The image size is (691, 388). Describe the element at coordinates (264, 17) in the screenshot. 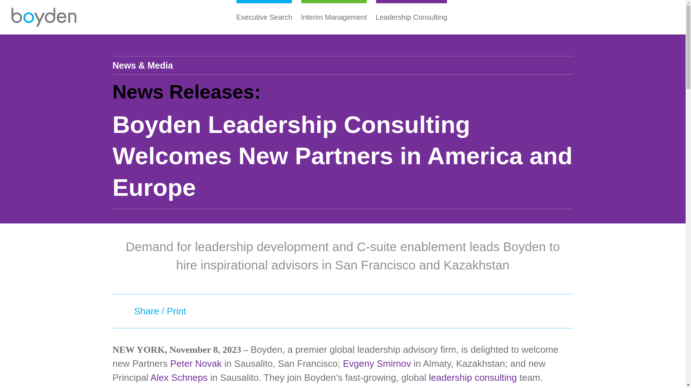

I see `Executive Search` at that location.